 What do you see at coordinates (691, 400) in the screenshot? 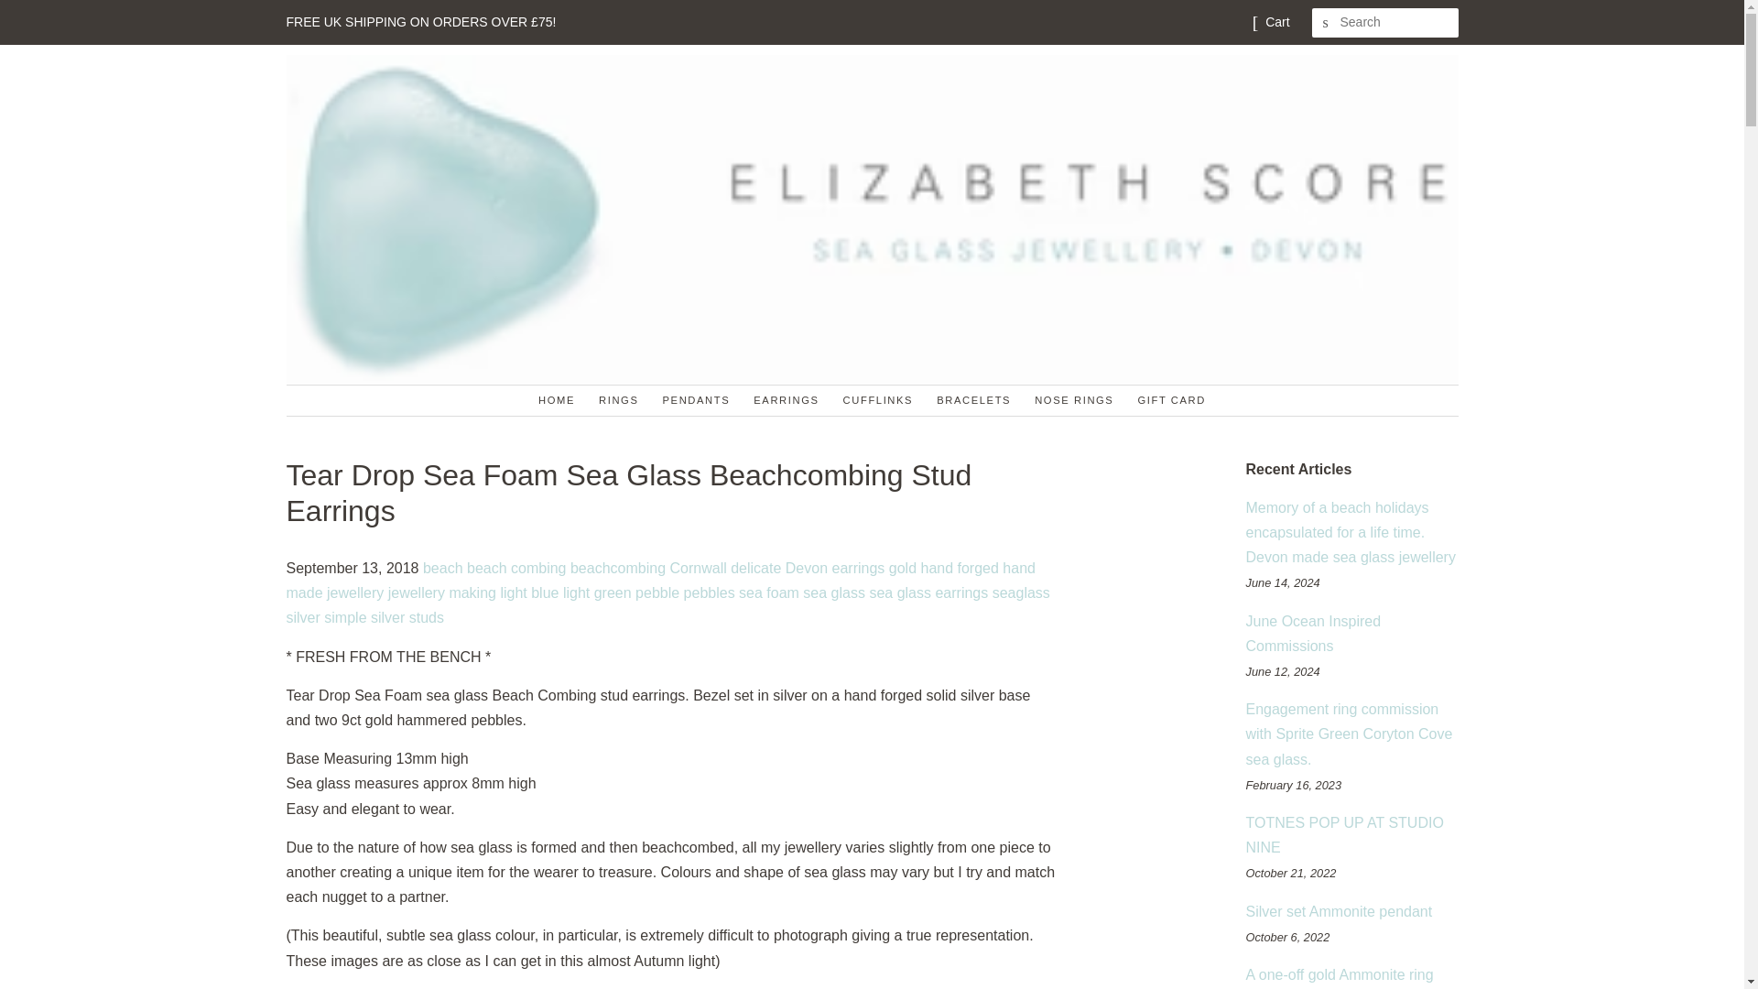
I see `PENDANTS` at bounding box center [691, 400].